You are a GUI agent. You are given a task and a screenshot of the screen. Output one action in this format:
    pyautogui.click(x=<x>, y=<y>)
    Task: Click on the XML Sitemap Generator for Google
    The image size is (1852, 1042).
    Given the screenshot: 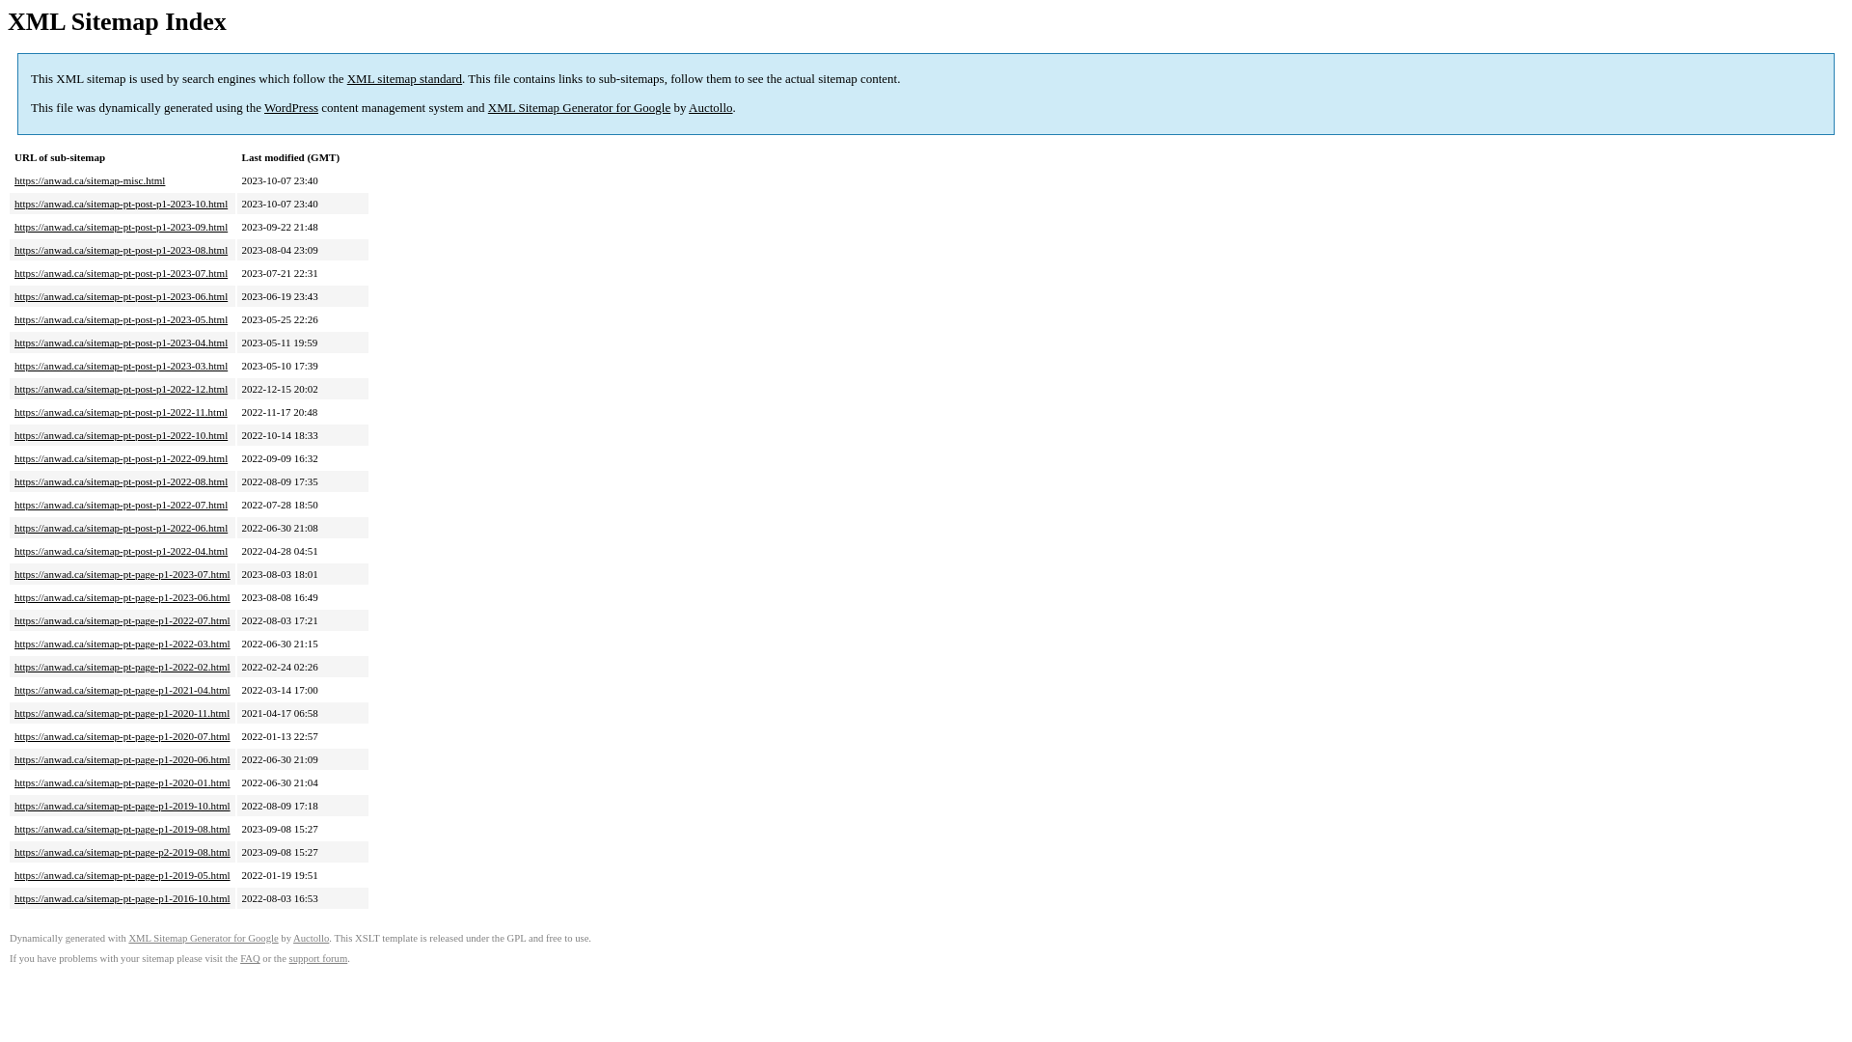 What is the action you would take?
    pyautogui.click(x=203, y=938)
    